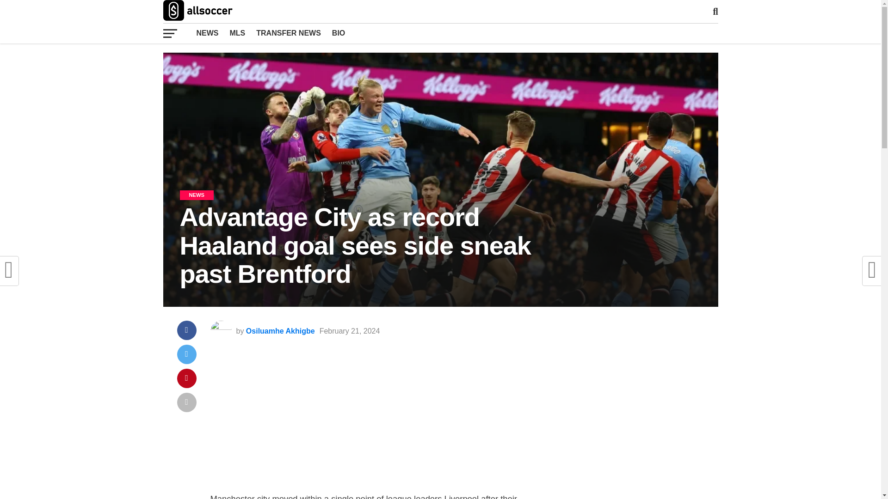  I want to click on NEWS, so click(207, 33).